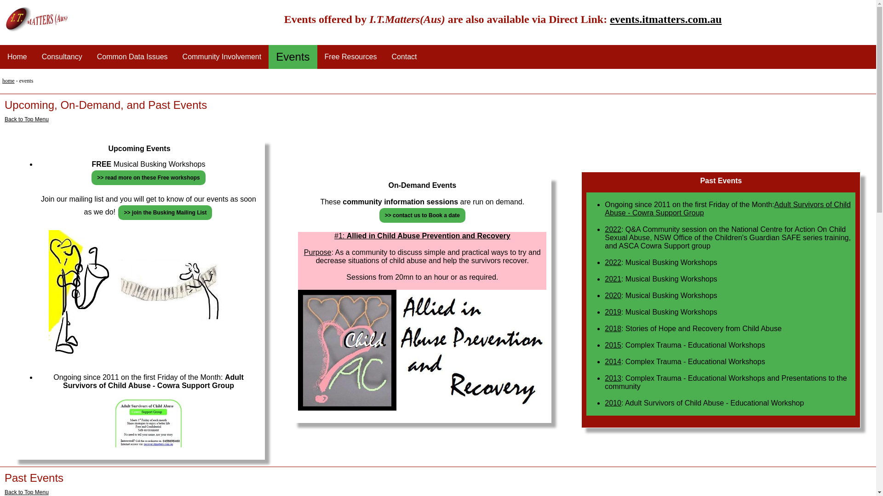 This screenshot has height=496, width=883. I want to click on Home, so click(17, 57).